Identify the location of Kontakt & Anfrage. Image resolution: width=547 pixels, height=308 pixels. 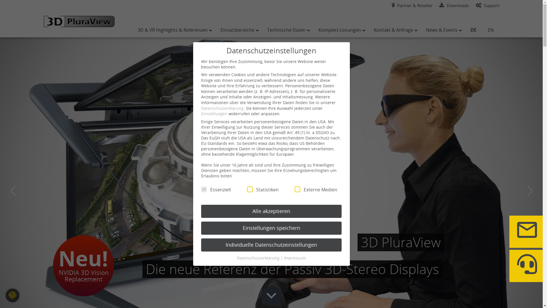
(394, 30).